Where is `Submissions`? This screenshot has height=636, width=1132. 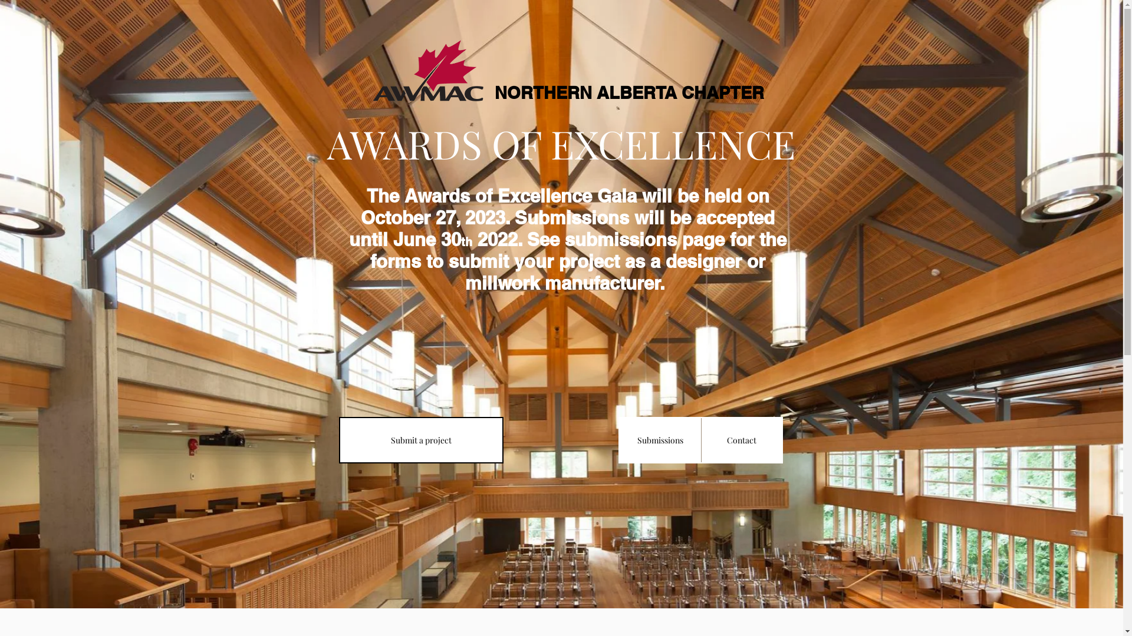
Submissions is located at coordinates (660, 440).